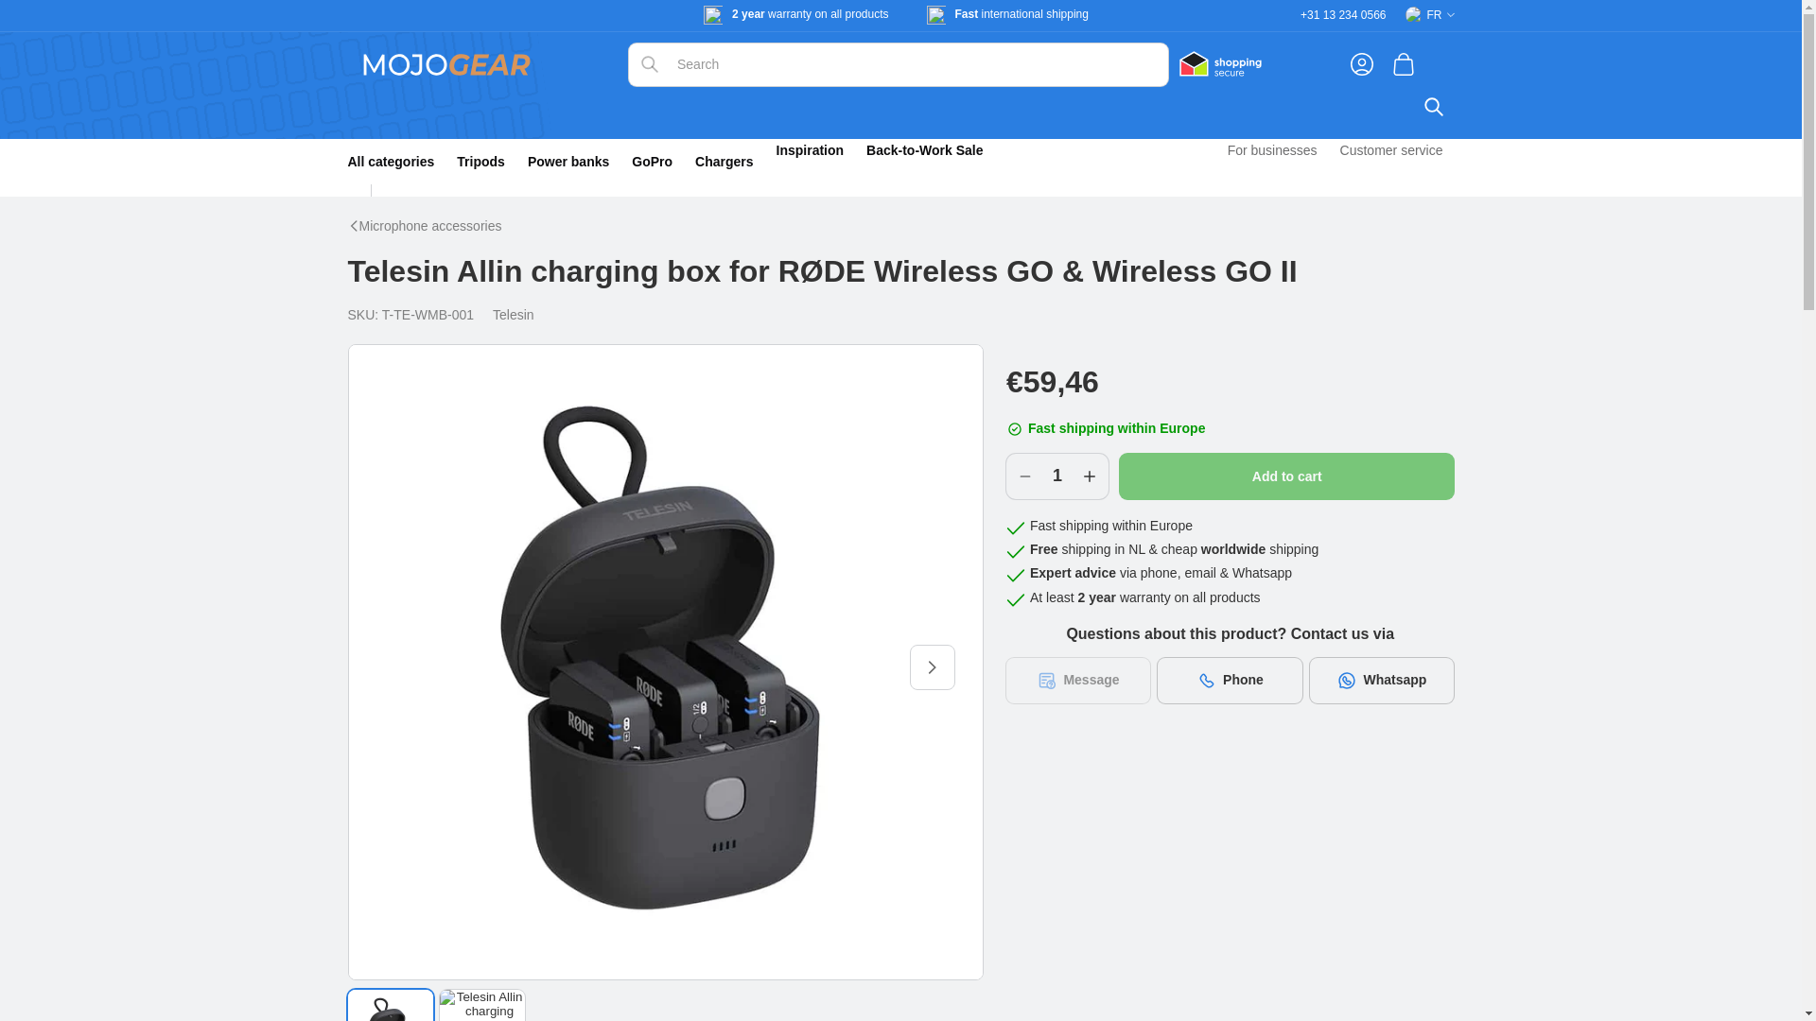 Image resolution: width=1816 pixels, height=1021 pixels. What do you see at coordinates (1021, 13) in the screenshot?
I see `Fast international shipping` at bounding box center [1021, 13].